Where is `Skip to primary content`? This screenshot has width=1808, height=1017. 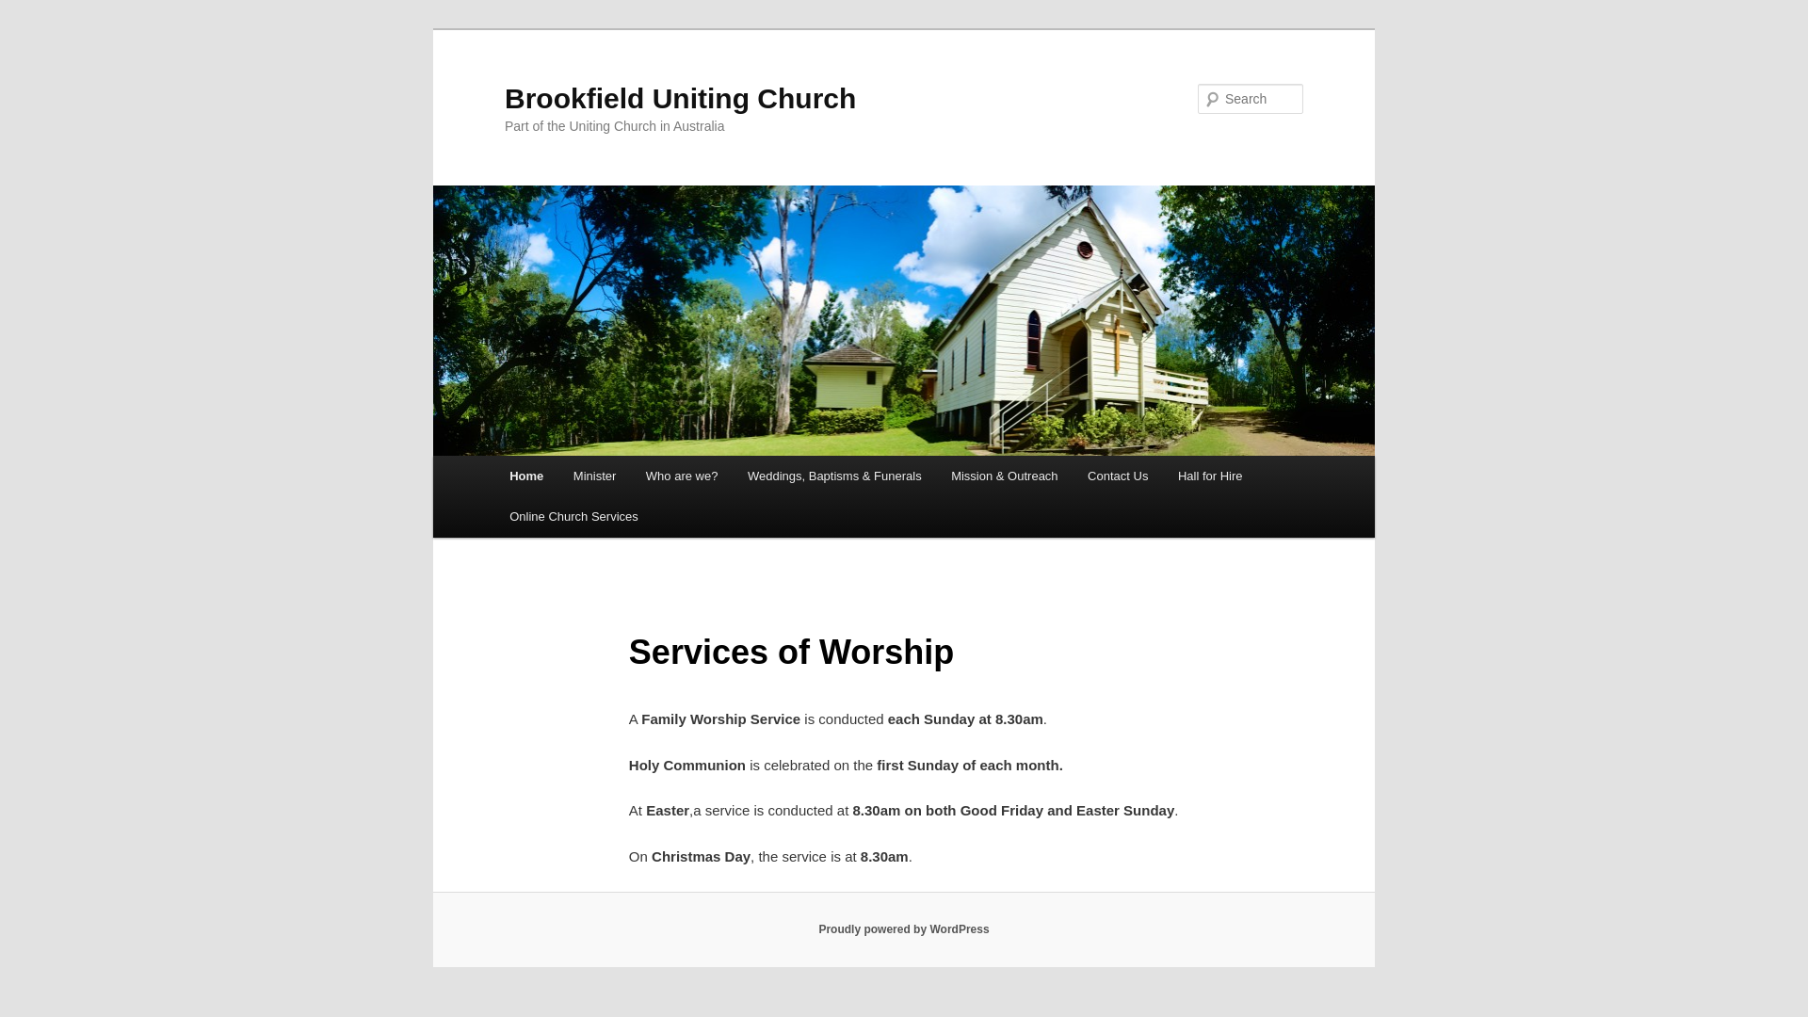
Skip to primary content is located at coordinates (28, 28).